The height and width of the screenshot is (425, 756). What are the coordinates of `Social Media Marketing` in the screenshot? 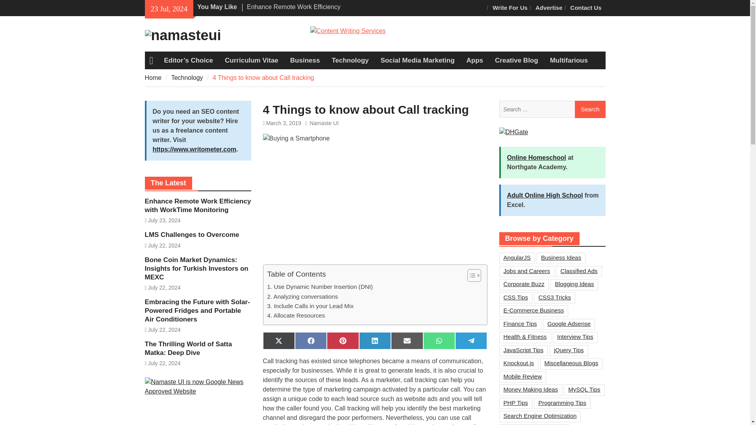 It's located at (417, 61).